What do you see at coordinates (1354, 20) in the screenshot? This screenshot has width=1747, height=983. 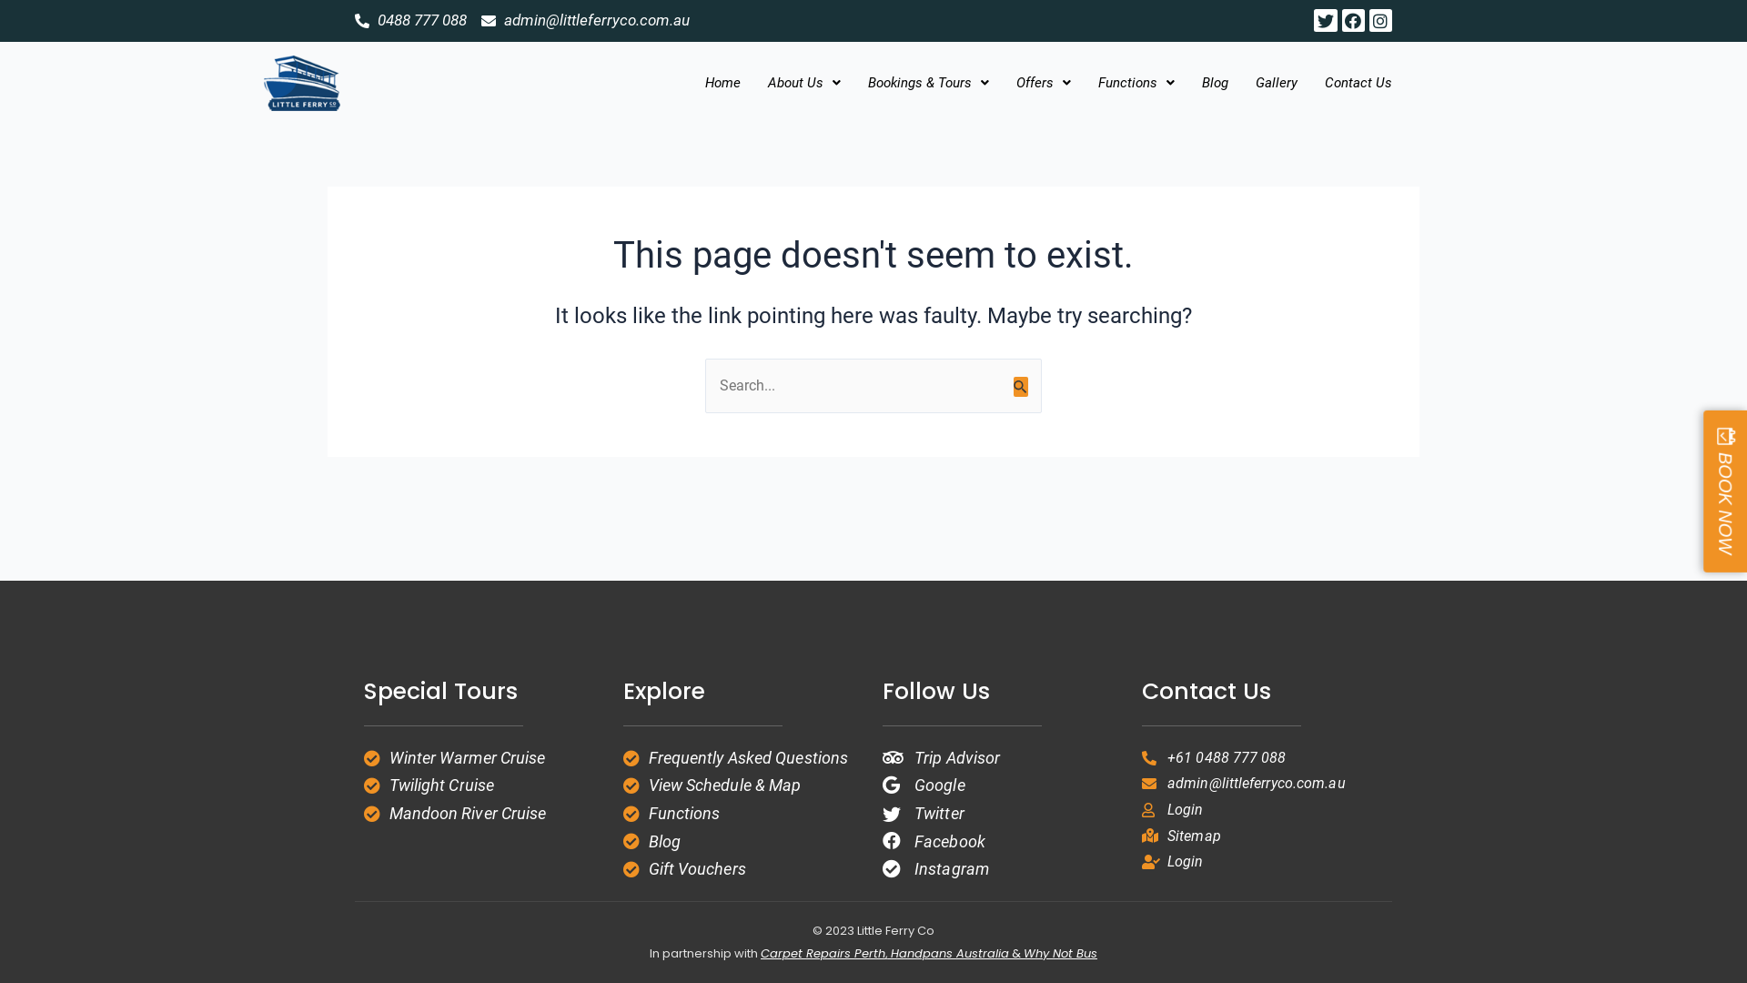 I see `Facebook` at bounding box center [1354, 20].